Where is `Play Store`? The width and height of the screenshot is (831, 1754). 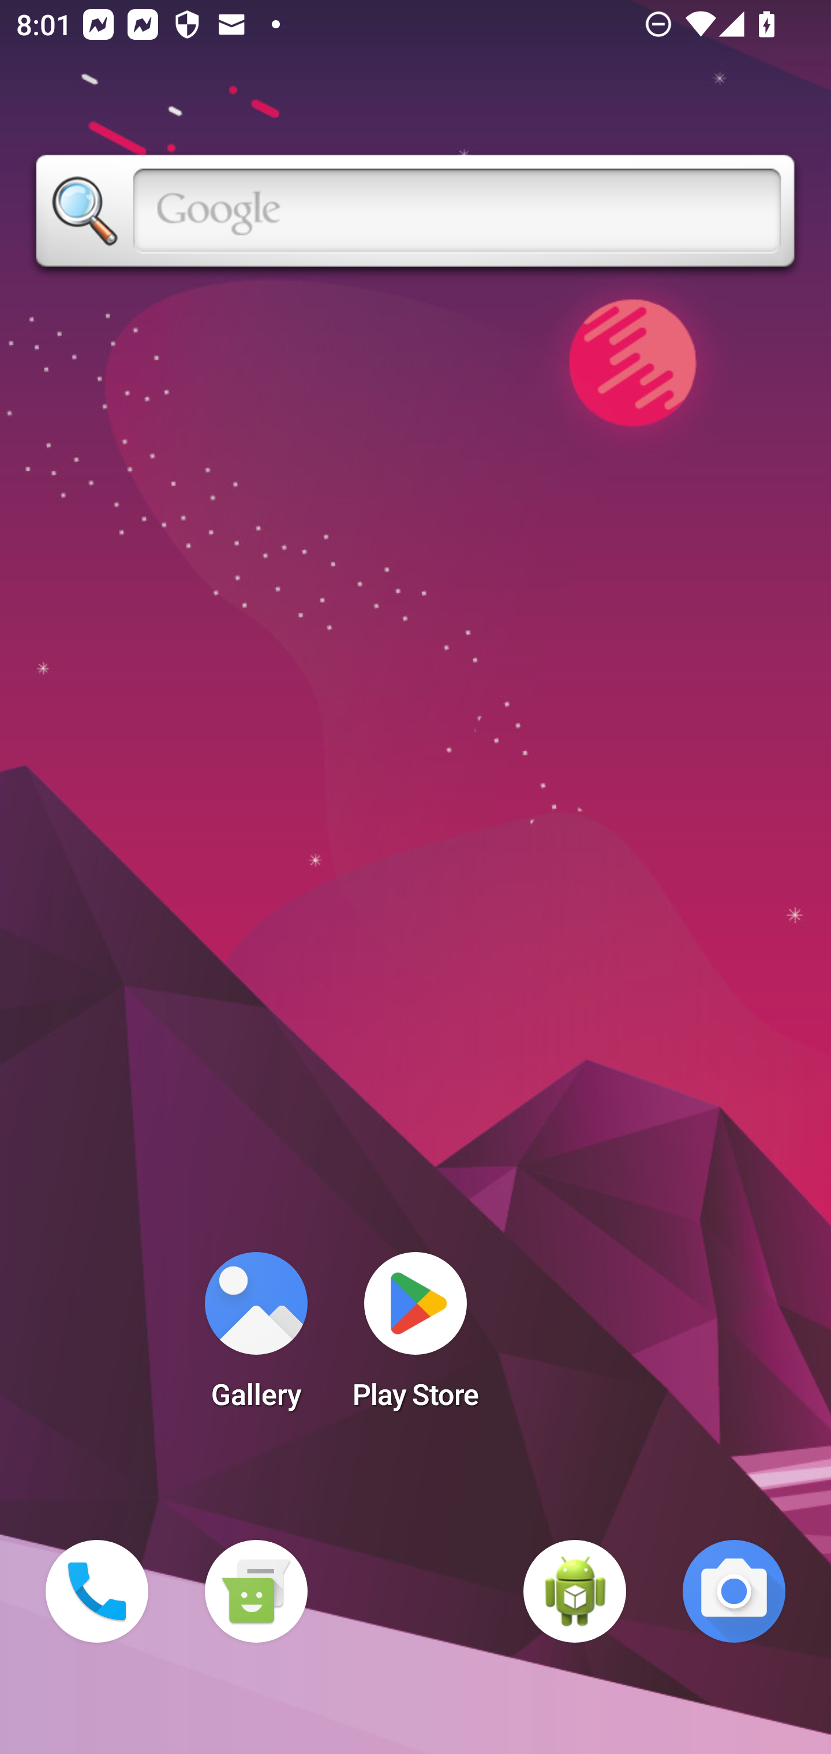
Play Store is located at coordinates (415, 1337).